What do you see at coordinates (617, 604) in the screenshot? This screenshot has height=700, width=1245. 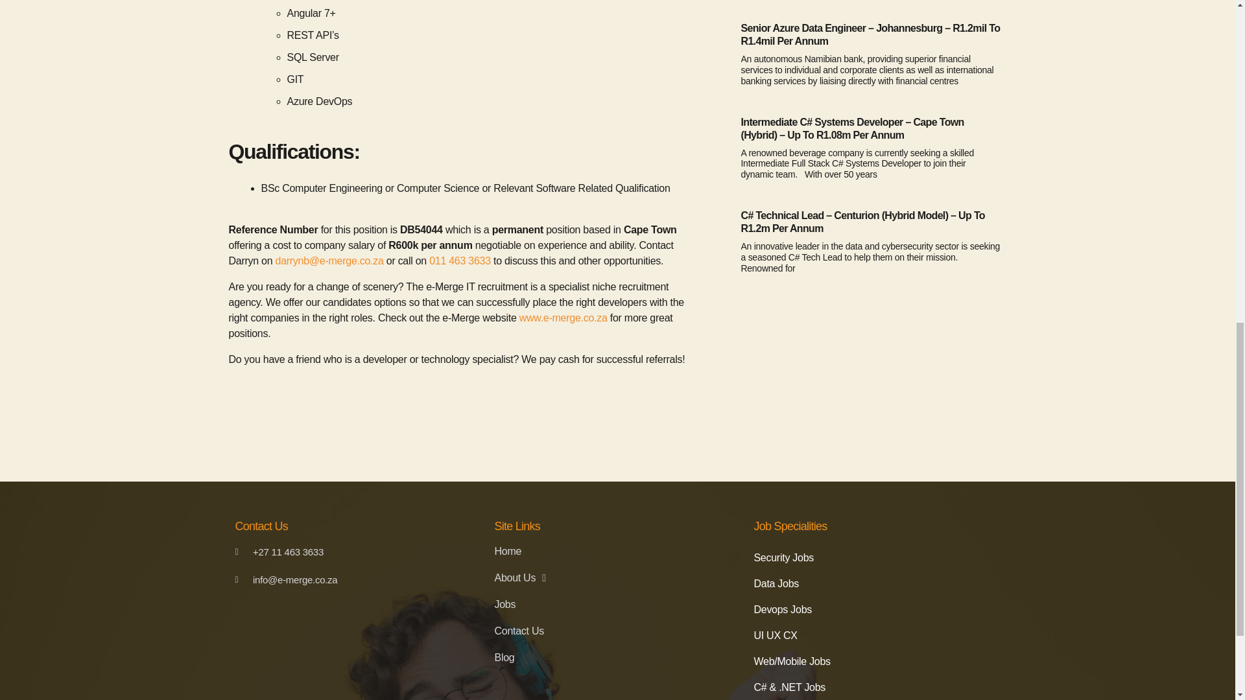 I see `Jobs` at bounding box center [617, 604].